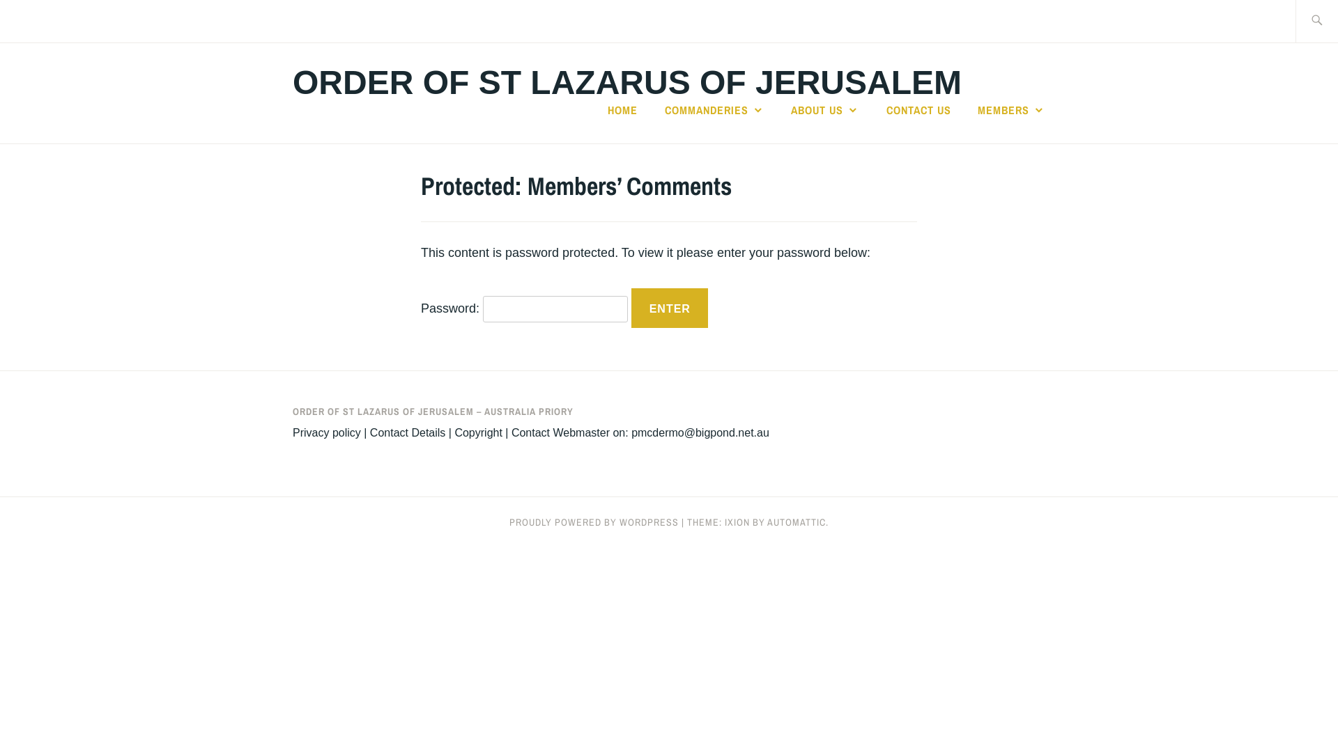 This screenshot has width=1338, height=752. Describe the element at coordinates (670, 308) in the screenshot. I see `Enter` at that location.